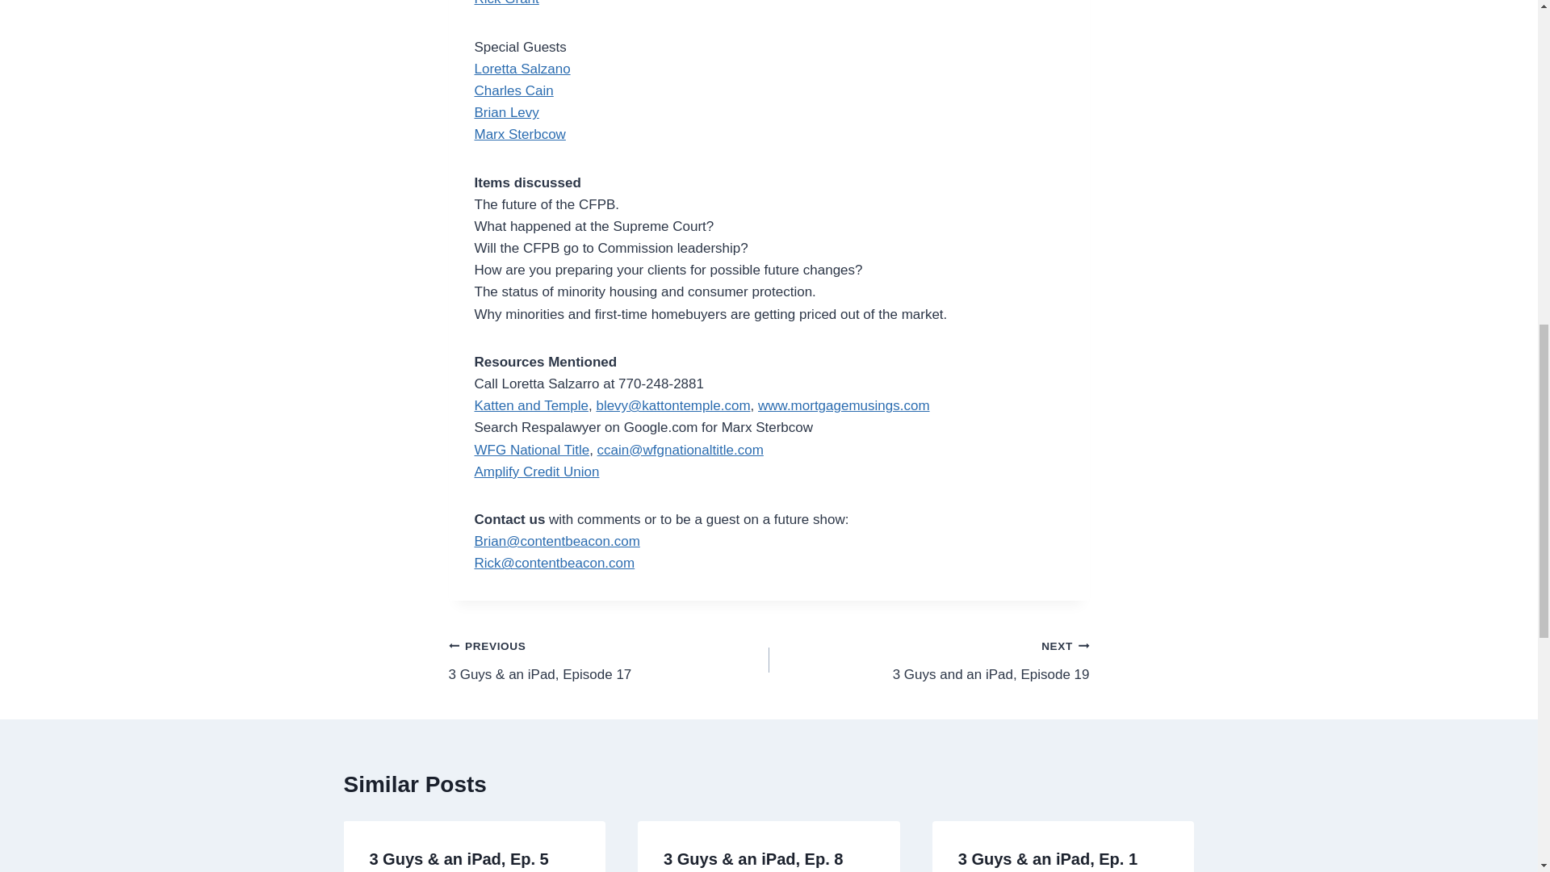  Describe the element at coordinates (928, 660) in the screenshot. I see `Marx Sterbcow` at that location.